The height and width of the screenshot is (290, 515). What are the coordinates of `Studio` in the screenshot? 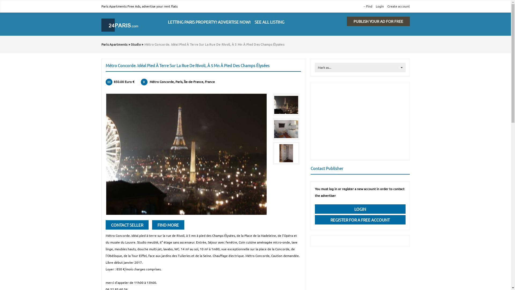 It's located at (136, 44).